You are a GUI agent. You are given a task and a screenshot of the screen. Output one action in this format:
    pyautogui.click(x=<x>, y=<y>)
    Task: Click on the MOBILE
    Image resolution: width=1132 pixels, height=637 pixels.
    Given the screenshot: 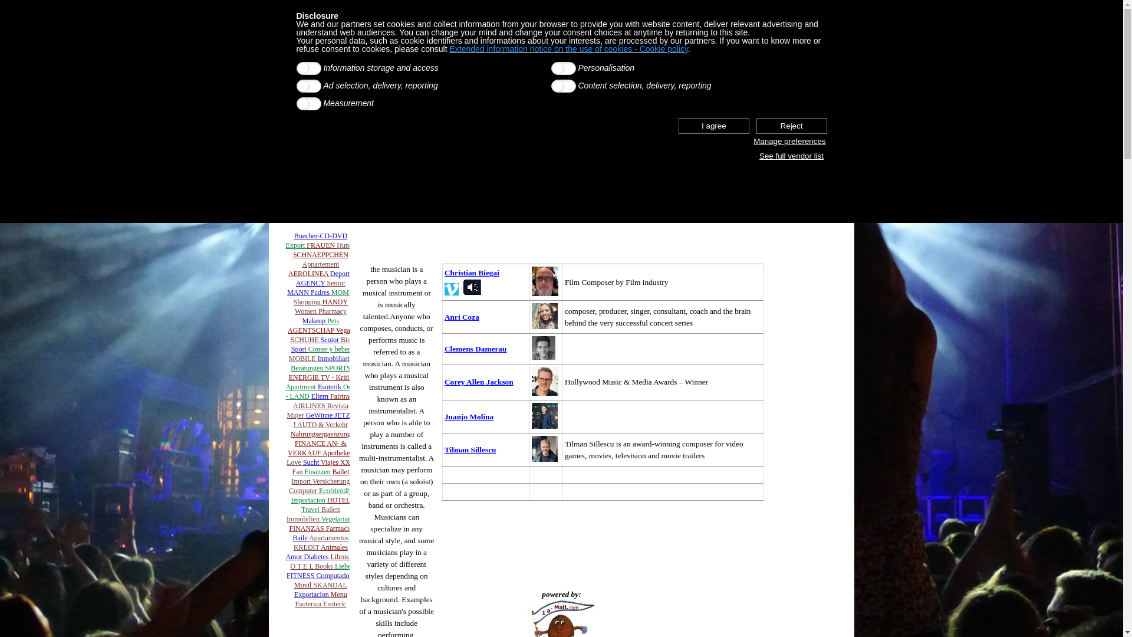 What is the action you would take?
    pyautogui.click(x=303, y=359)
    